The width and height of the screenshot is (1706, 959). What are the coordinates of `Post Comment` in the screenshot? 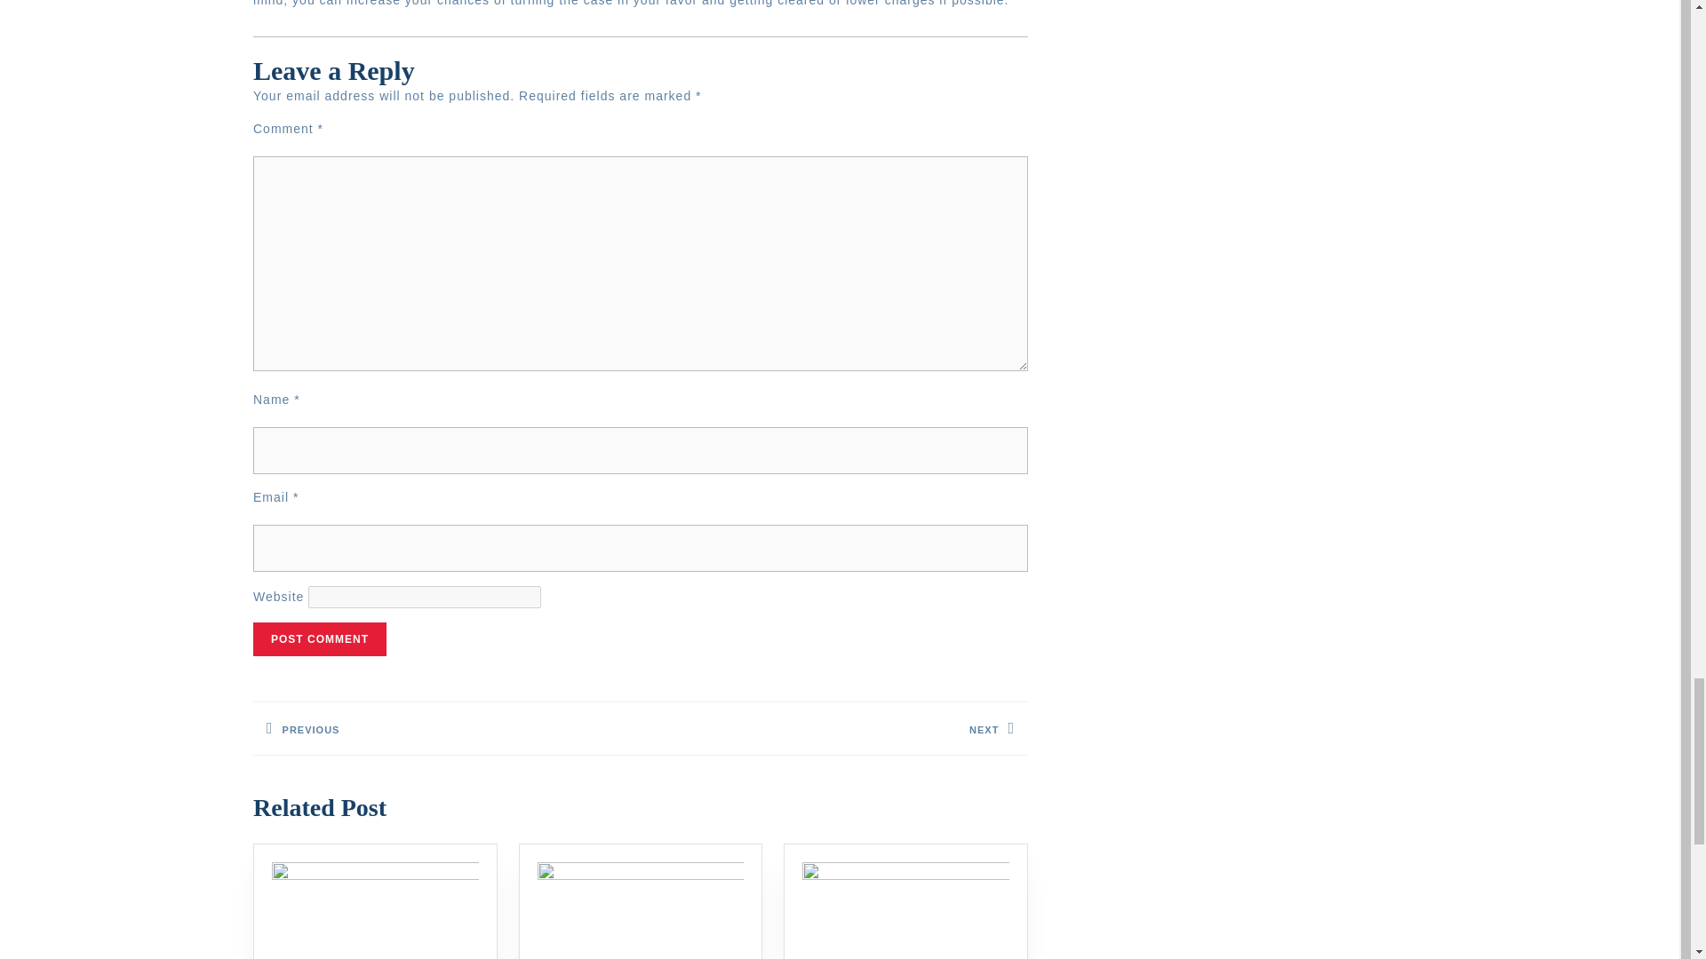 It's located at (320, 638).